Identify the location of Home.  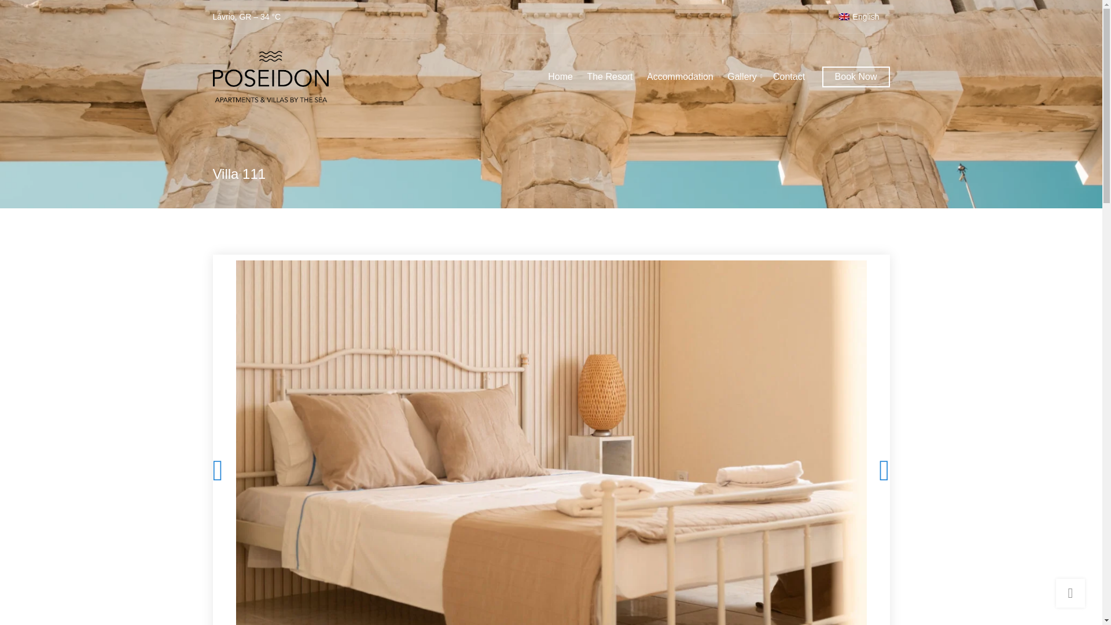
(560, 77).